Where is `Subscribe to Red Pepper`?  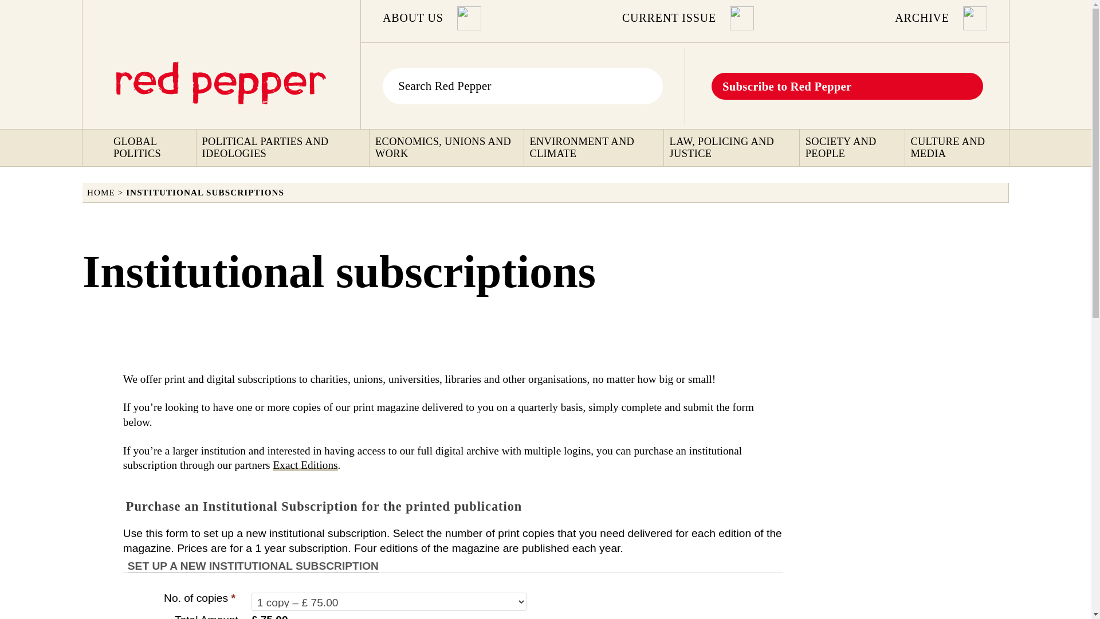
Subscribe to Red Pepper is located at coordinates (787, 85).